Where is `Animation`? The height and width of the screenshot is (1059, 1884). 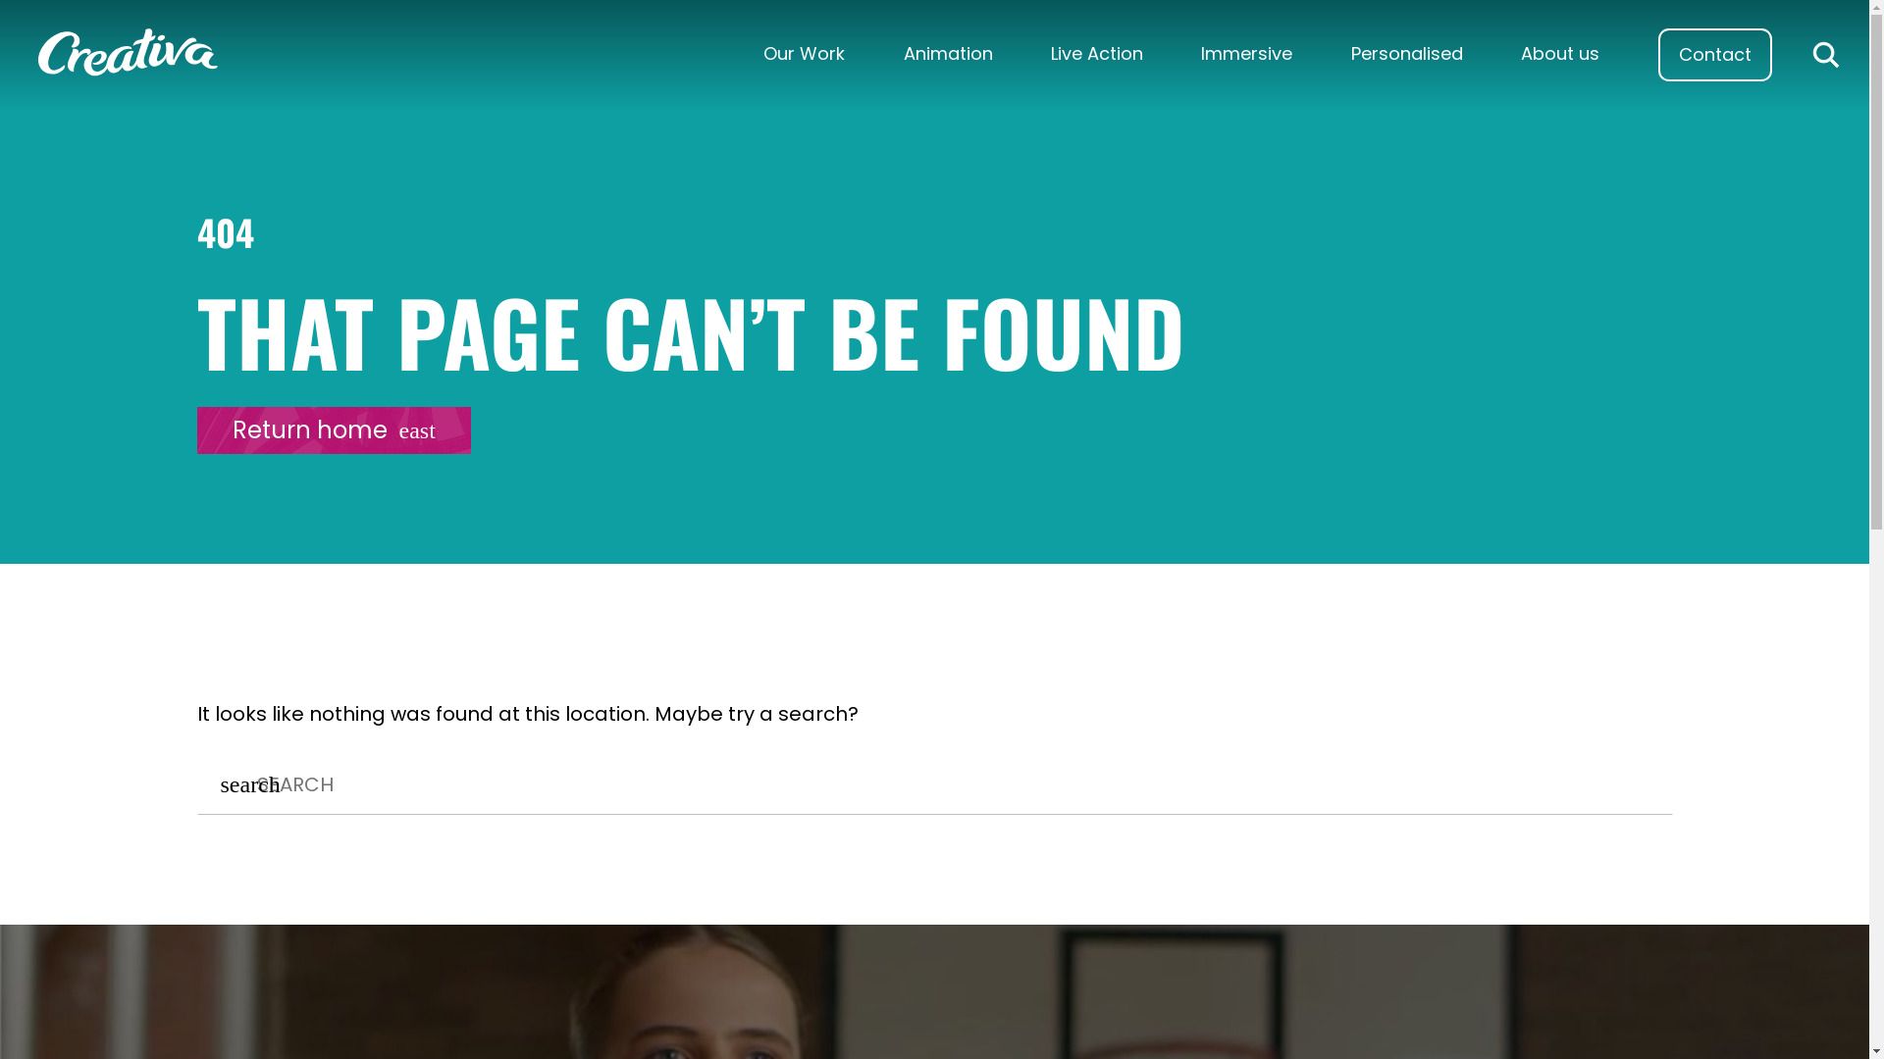
Animation is located at coordinates (948, 55).